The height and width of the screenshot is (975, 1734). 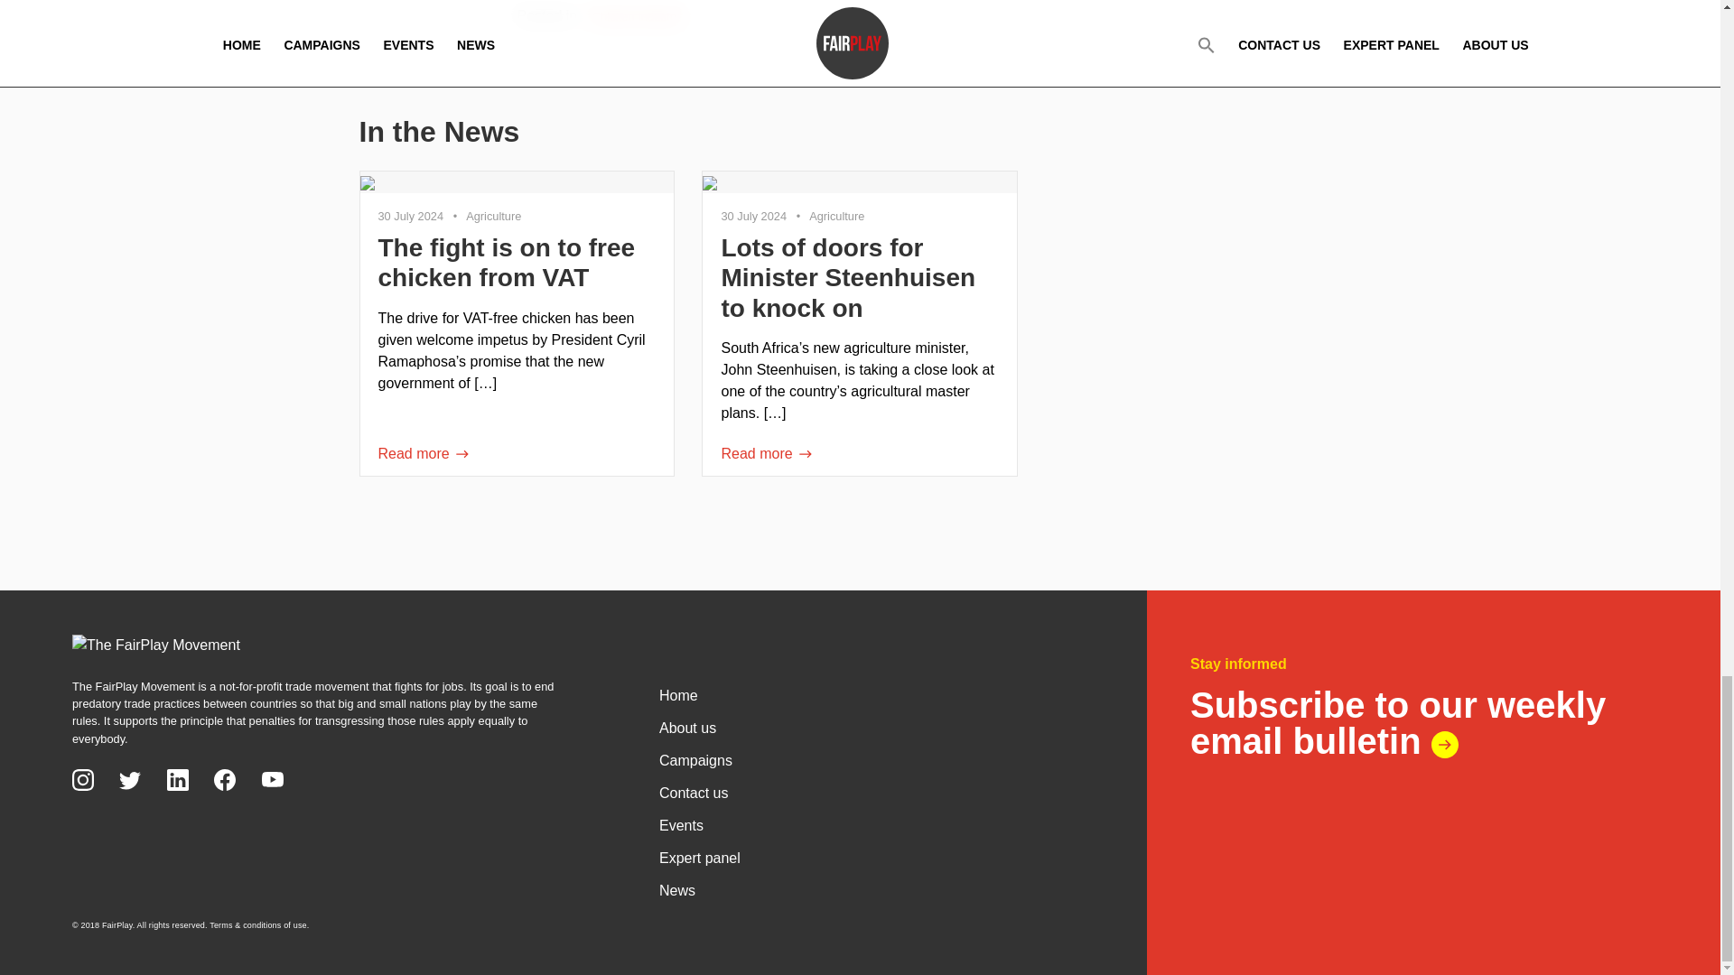 What do you see at coordinates (873, 856) in the screenshot?
I see `Expert panel` at bounding box center [873, 856].